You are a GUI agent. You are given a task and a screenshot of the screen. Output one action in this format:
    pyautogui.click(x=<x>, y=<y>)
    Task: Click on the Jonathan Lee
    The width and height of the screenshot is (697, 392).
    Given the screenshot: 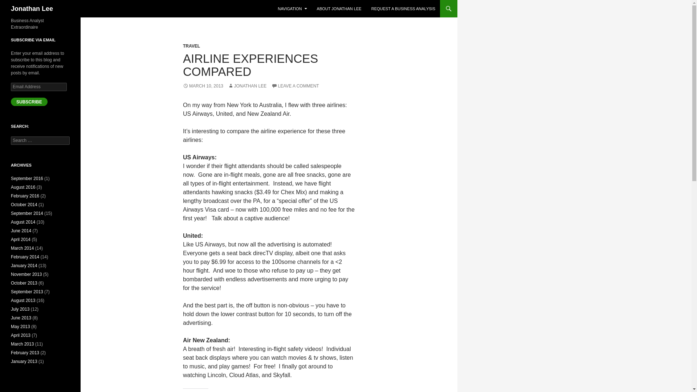 What is the action you would take?
    pyautogui.click(x=32, y=9)
    